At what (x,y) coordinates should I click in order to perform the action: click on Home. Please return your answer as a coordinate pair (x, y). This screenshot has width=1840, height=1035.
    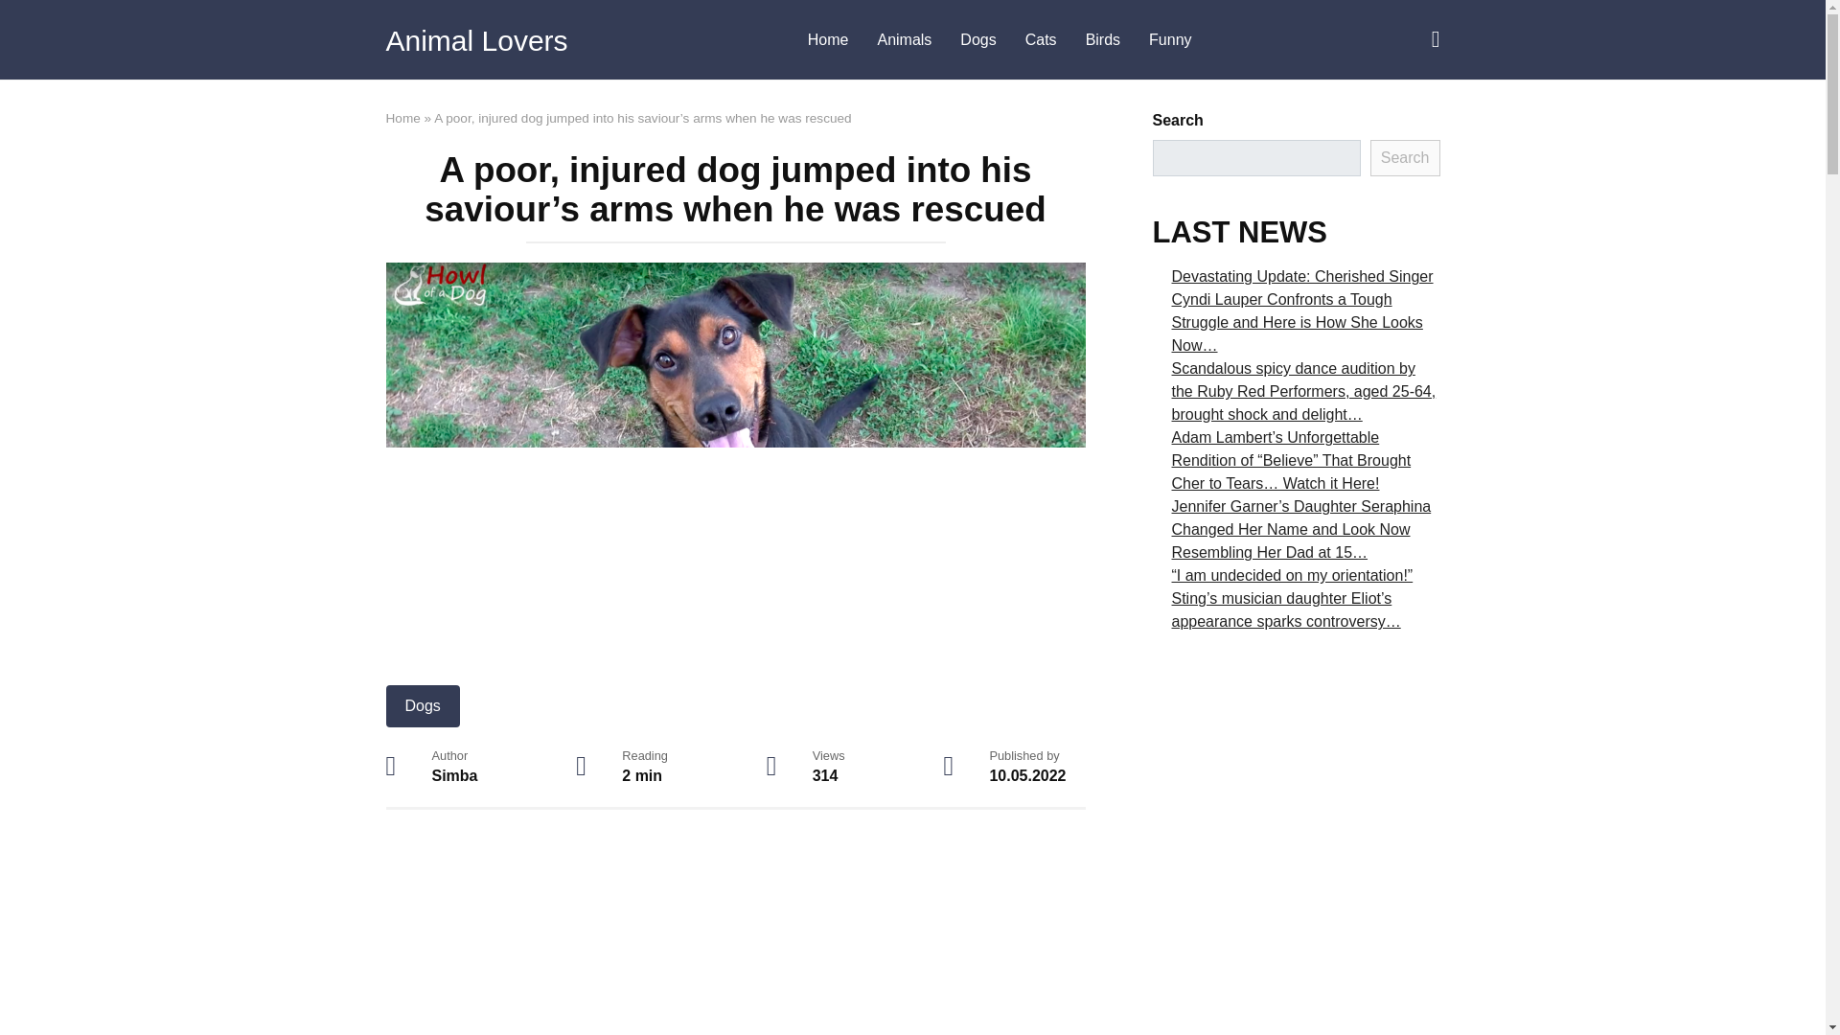
    Looking at the image, I should click on (828, 40).